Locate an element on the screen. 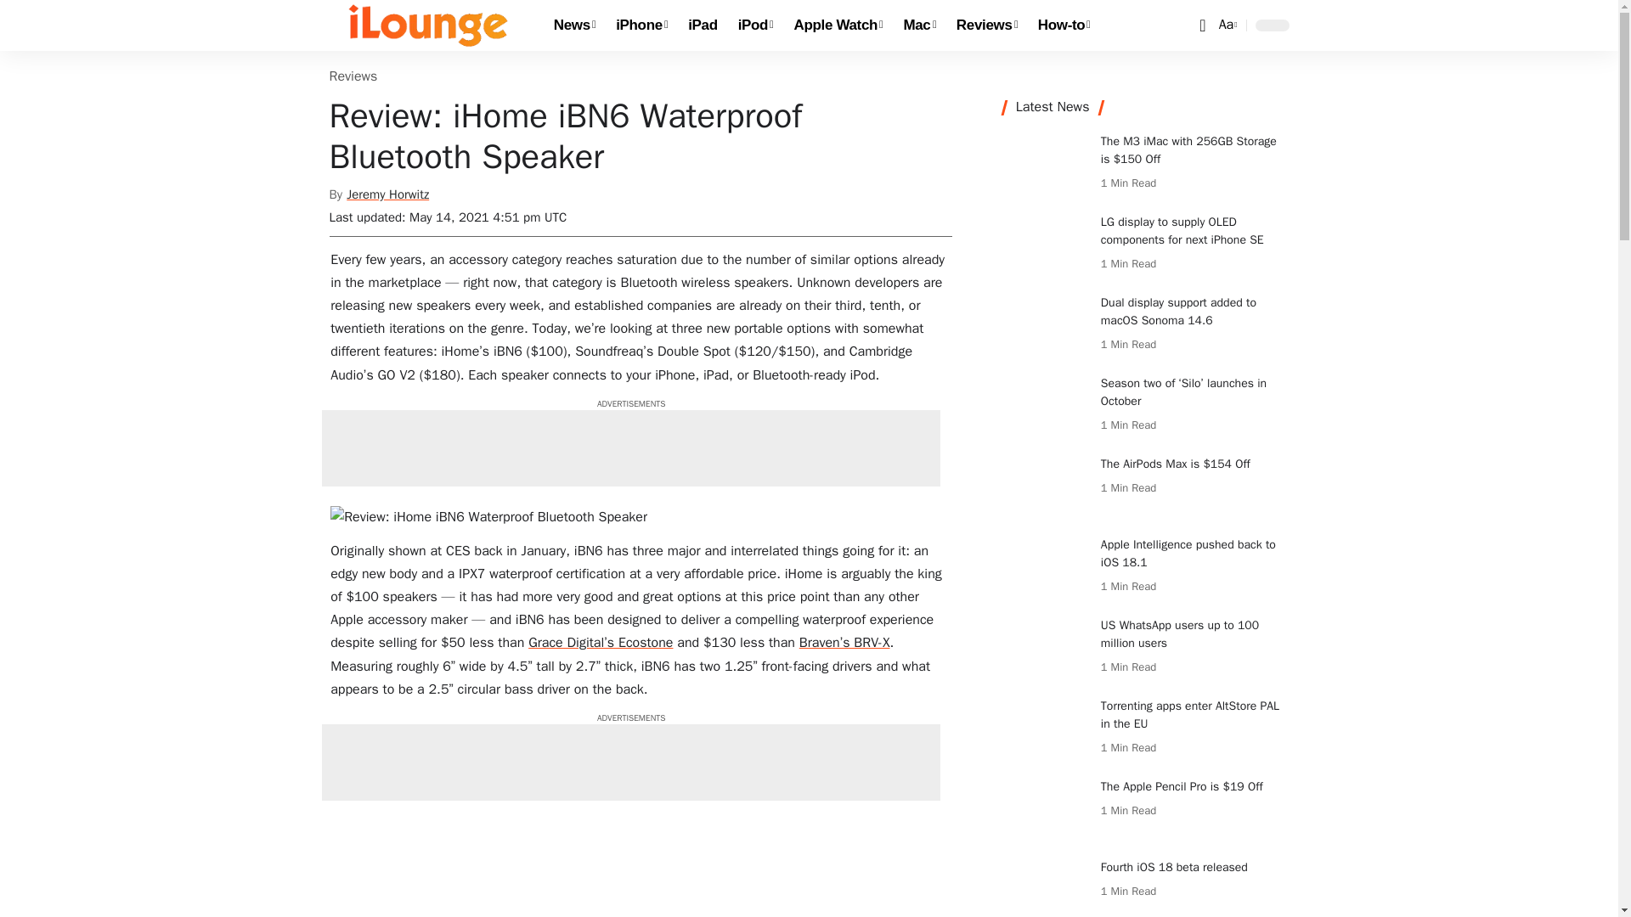 This screenshot has height=917, width=1631. iPod is located at coordinates (756, 25).